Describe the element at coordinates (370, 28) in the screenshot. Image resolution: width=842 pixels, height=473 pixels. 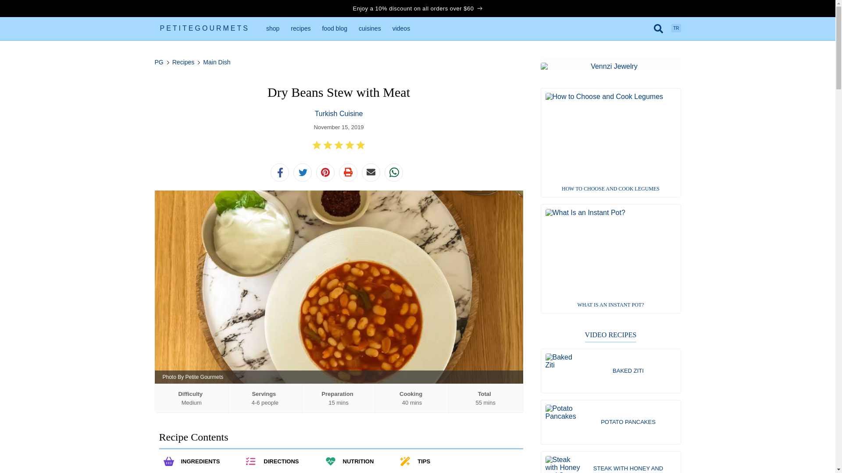
I see `cuisines` at that location.